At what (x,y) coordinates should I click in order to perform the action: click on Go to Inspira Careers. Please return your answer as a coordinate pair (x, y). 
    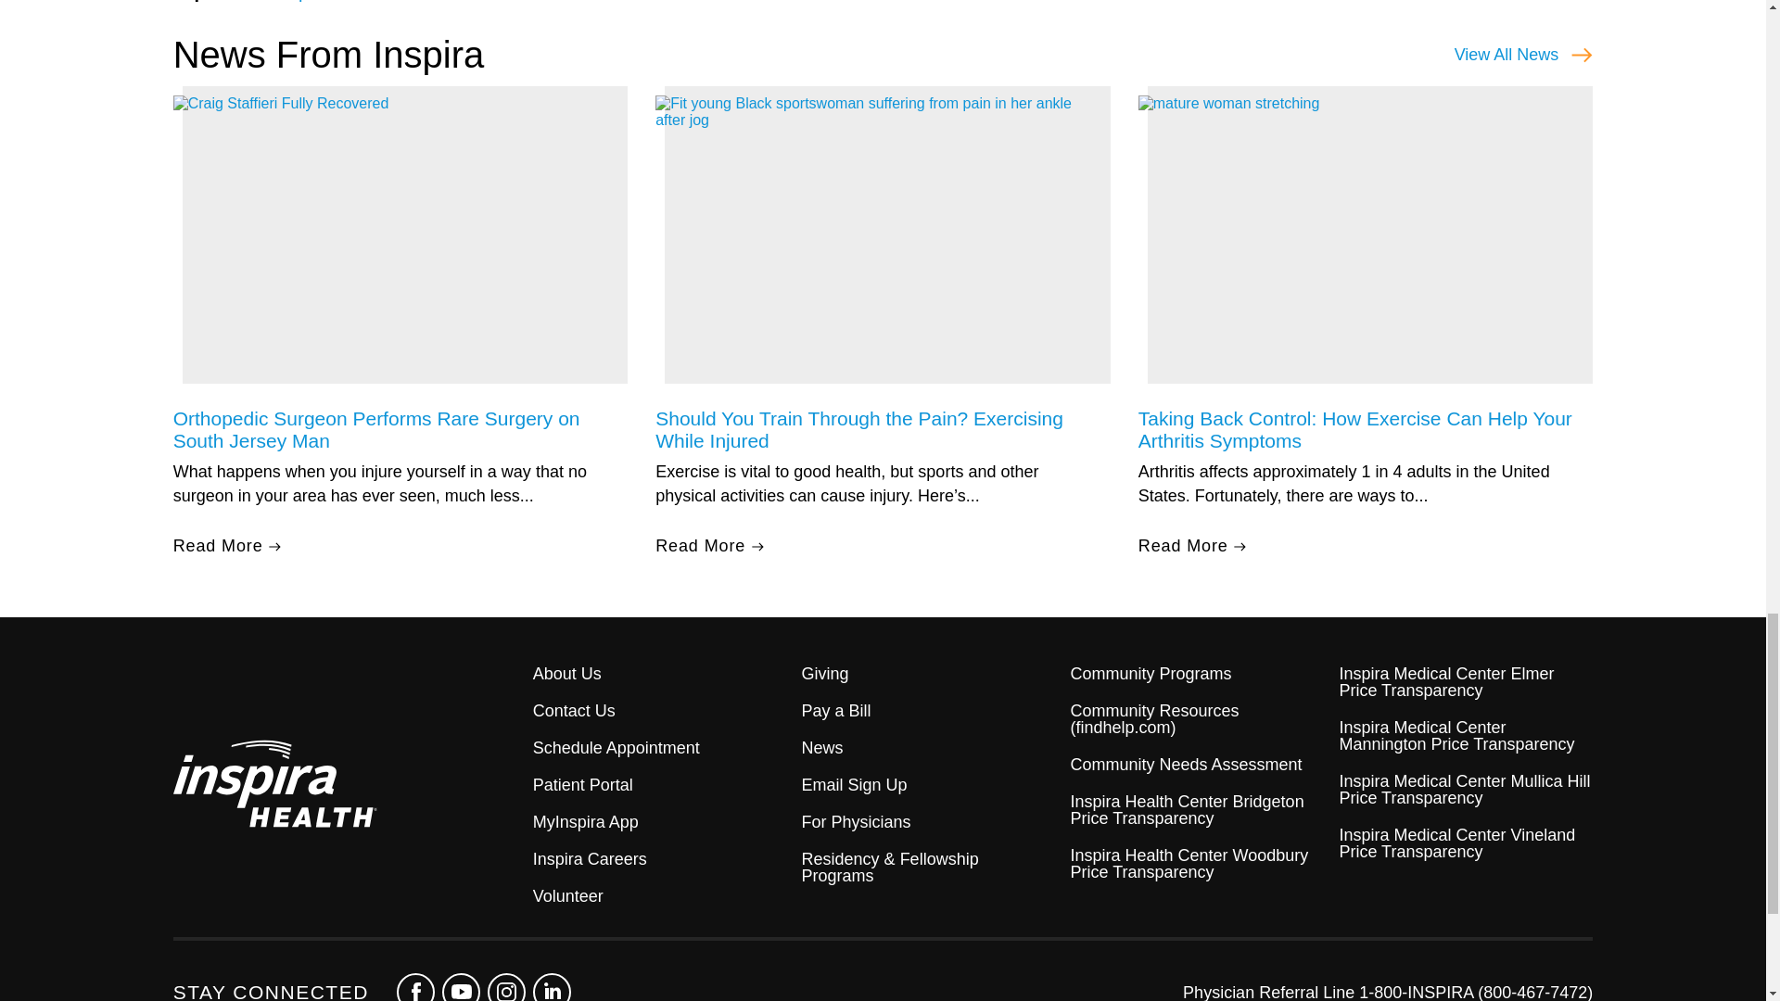
    Looking at the image, I should click on (659, 859).